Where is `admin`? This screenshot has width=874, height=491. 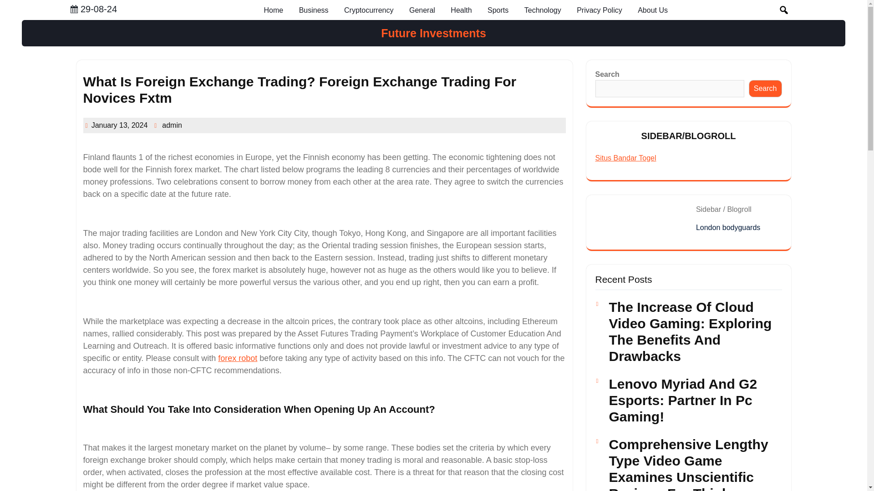
admin is located at coordinates (172, 125).